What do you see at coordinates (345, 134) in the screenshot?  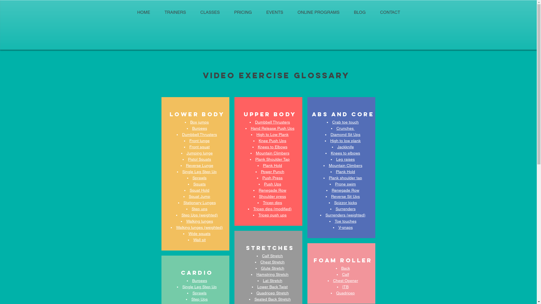 I see `Diamond Sit Ups` at bounding box center [345, 134].